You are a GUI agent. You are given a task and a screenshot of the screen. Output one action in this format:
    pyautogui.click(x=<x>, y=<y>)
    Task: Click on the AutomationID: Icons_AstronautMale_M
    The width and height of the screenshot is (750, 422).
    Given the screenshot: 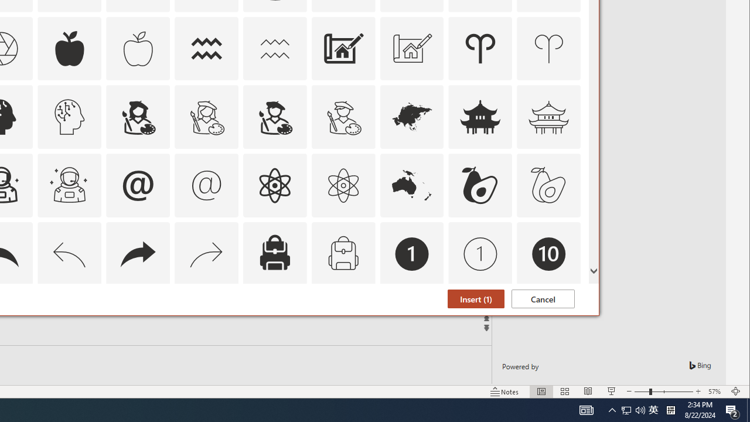 What is the action you would take?
    pyautogui.click(x=69, y=185)
    